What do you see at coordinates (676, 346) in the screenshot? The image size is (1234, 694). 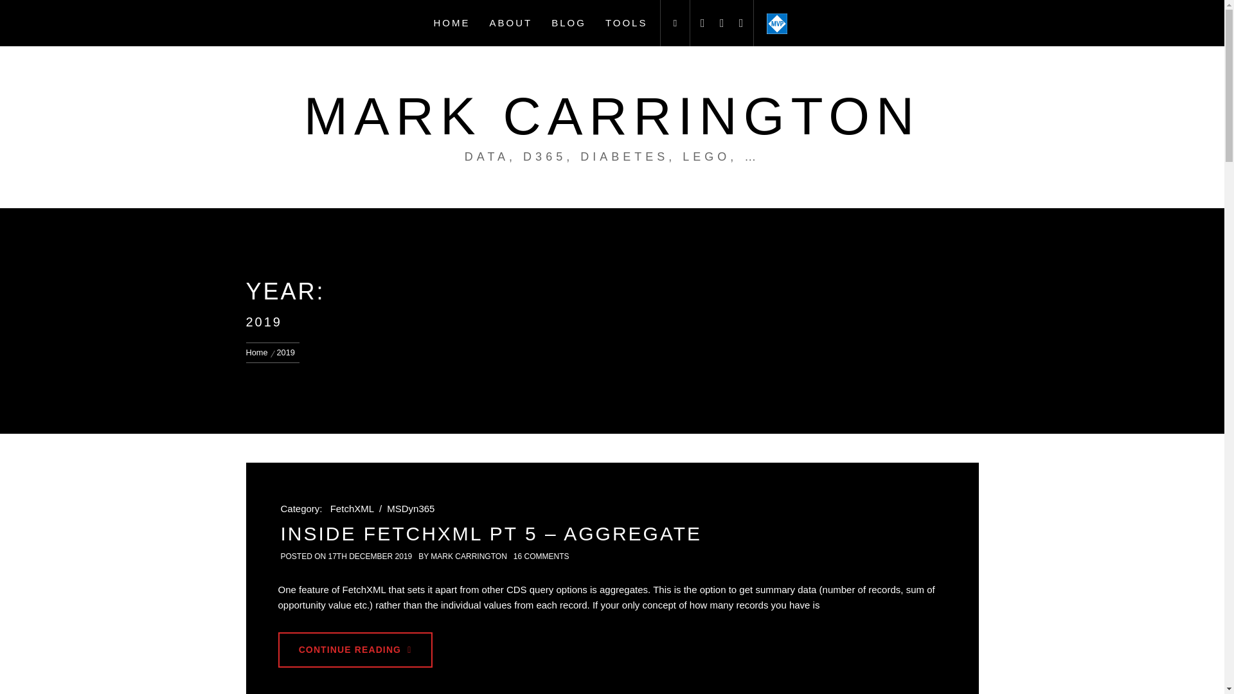 I see `Search` at bounding box center [676, 346].